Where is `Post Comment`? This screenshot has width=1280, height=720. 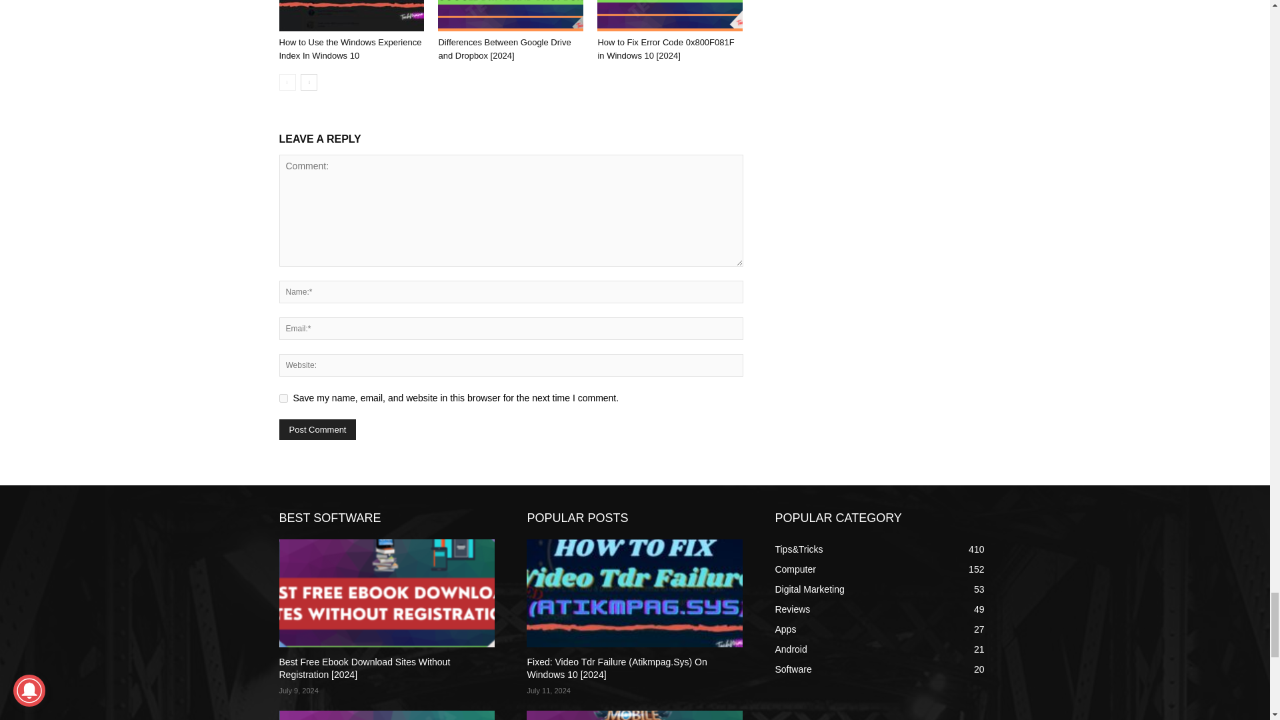 Post Comment is located at coordinates (317, 429).